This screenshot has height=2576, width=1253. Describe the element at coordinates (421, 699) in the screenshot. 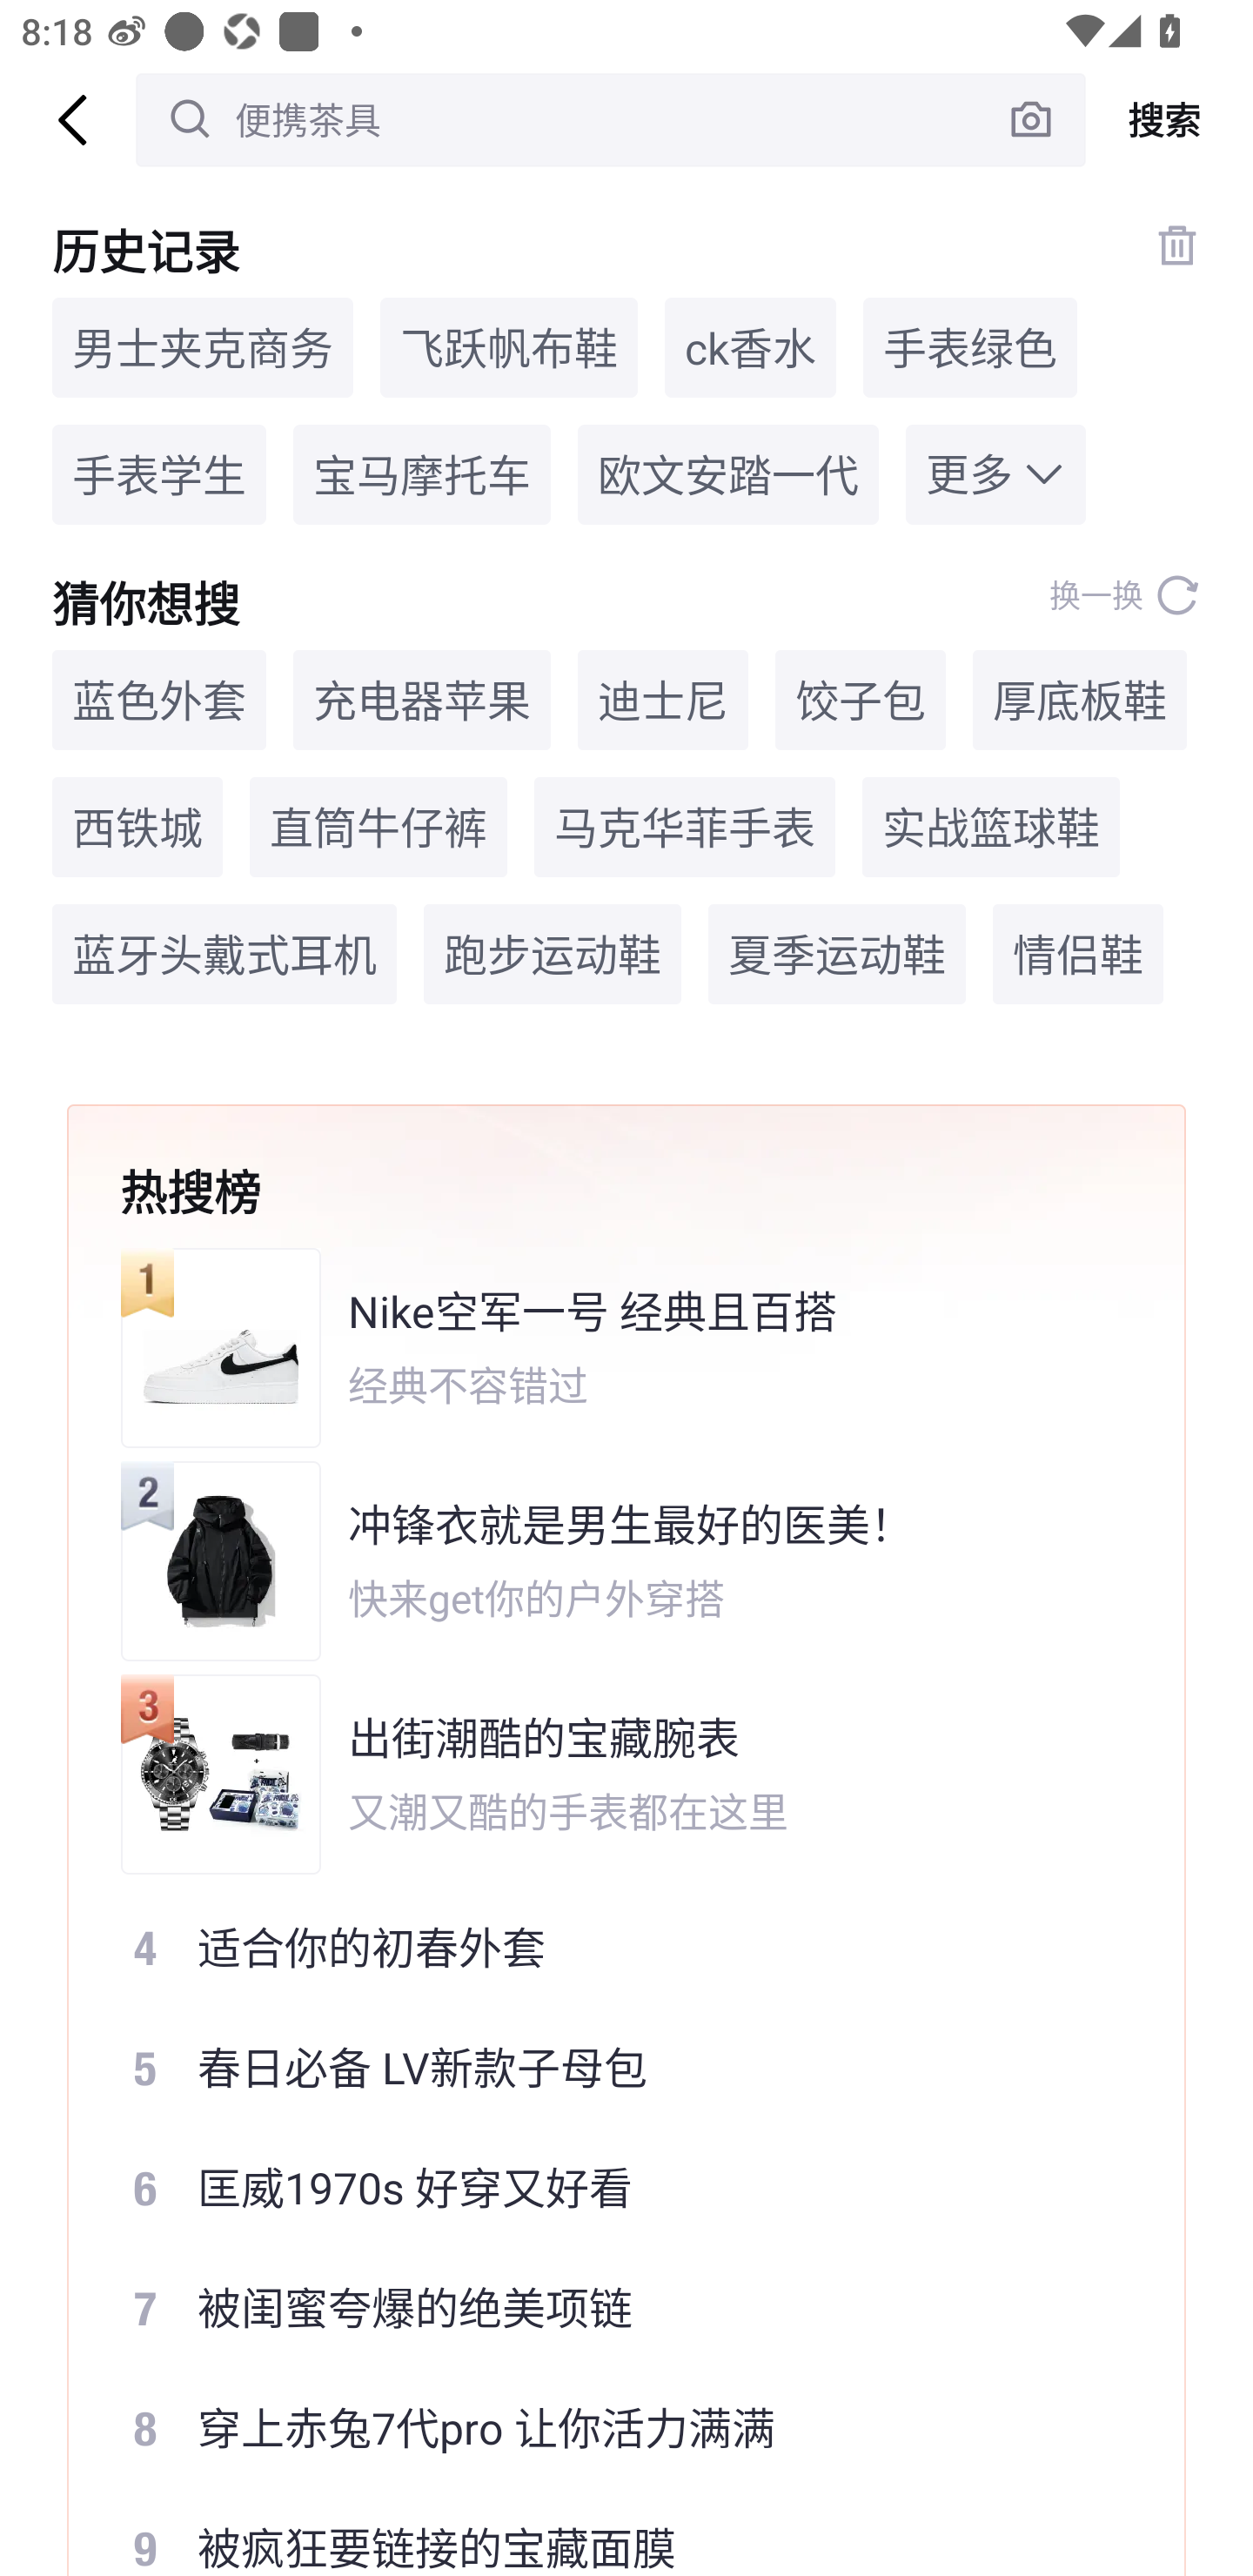

I see `充电器苹果` at that location.